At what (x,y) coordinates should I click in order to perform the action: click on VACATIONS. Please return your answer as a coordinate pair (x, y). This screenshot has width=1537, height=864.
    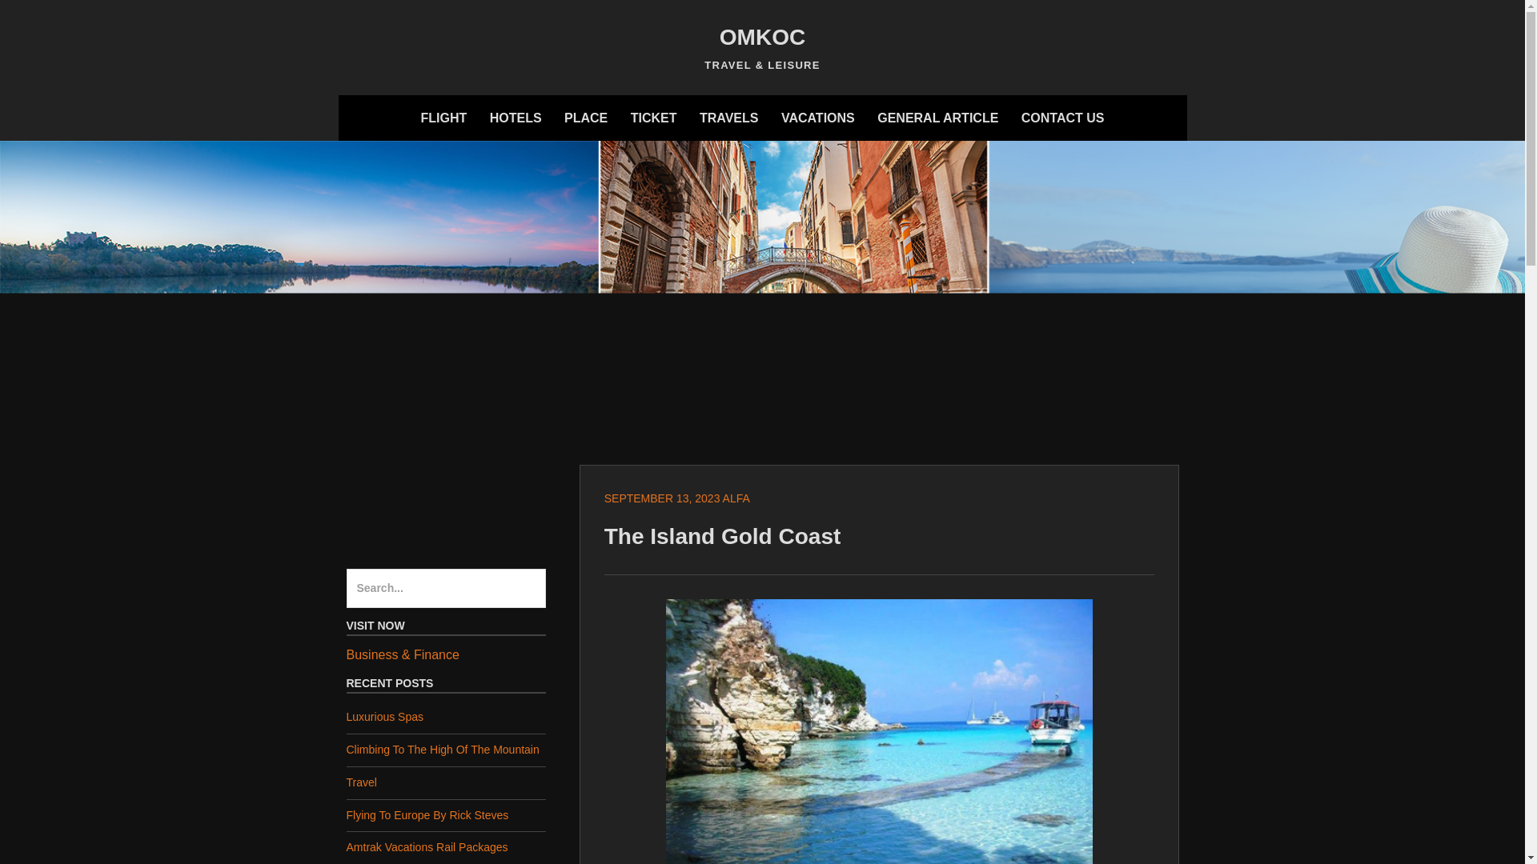
    Looking at the image, I should click on (817, 118).